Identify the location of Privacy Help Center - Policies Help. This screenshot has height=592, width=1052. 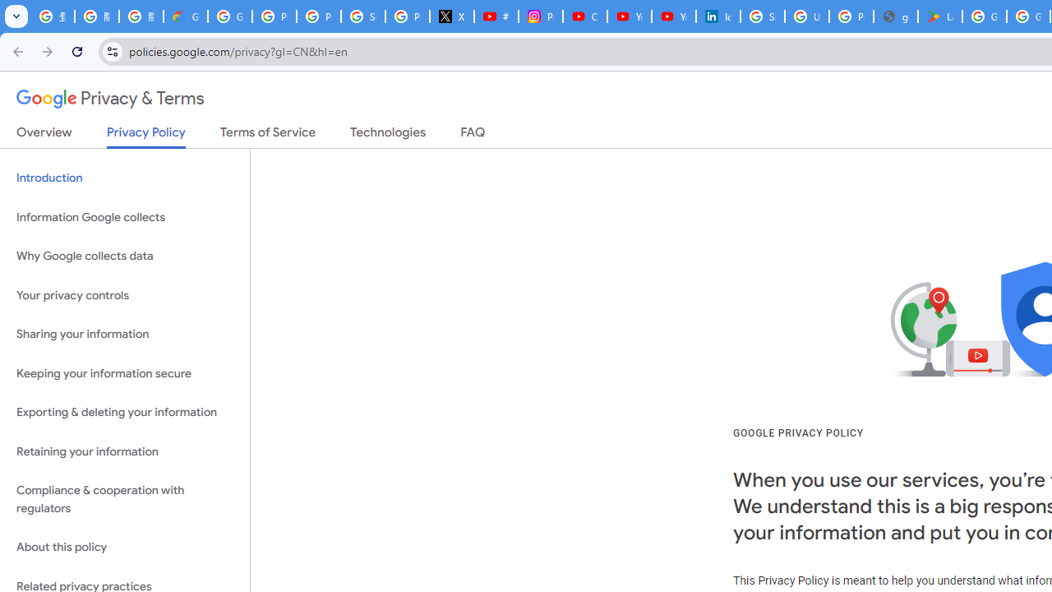
(319, 16).